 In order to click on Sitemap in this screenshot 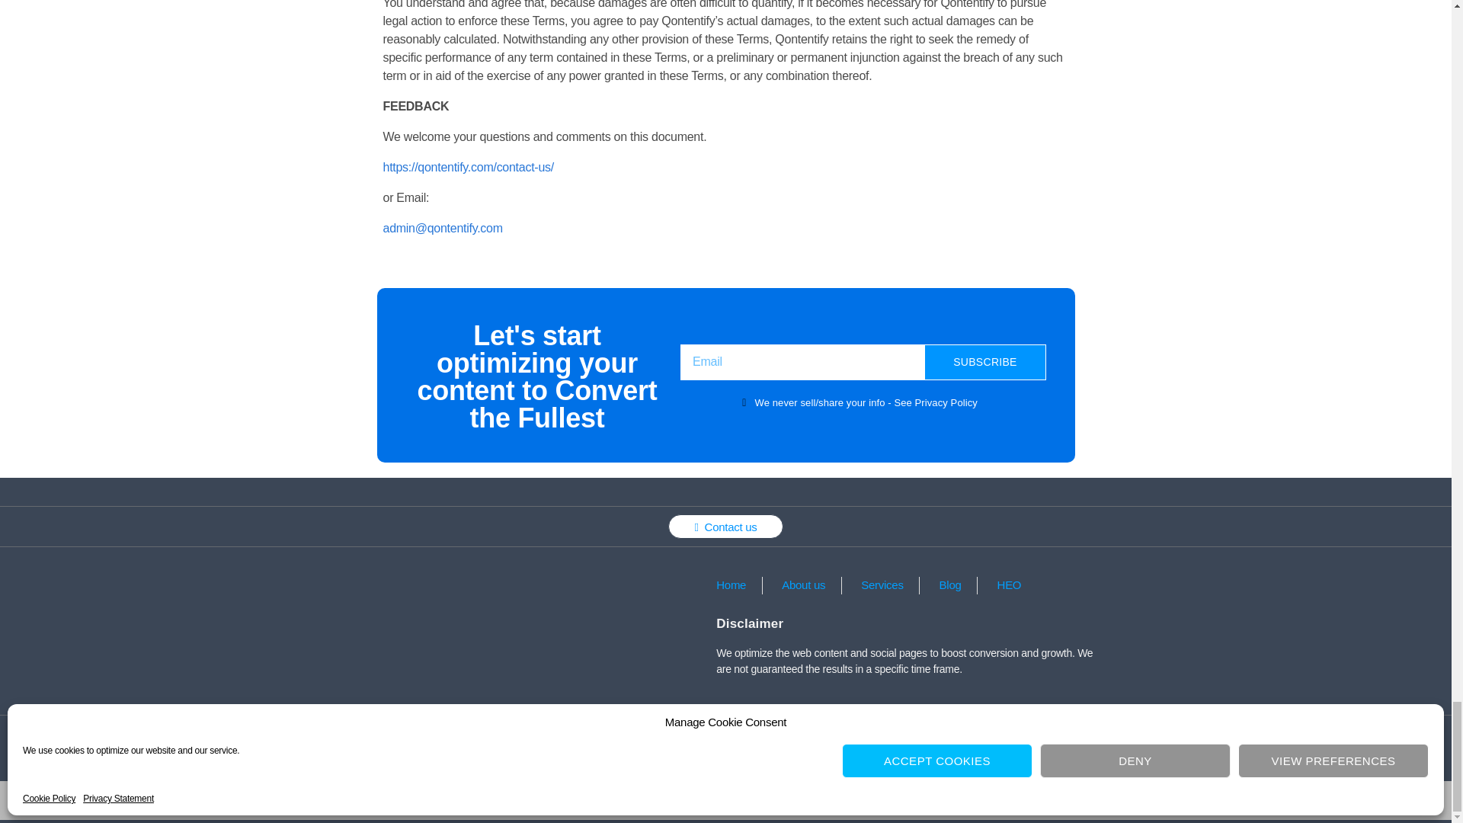, I will do `click(961, 736)`.